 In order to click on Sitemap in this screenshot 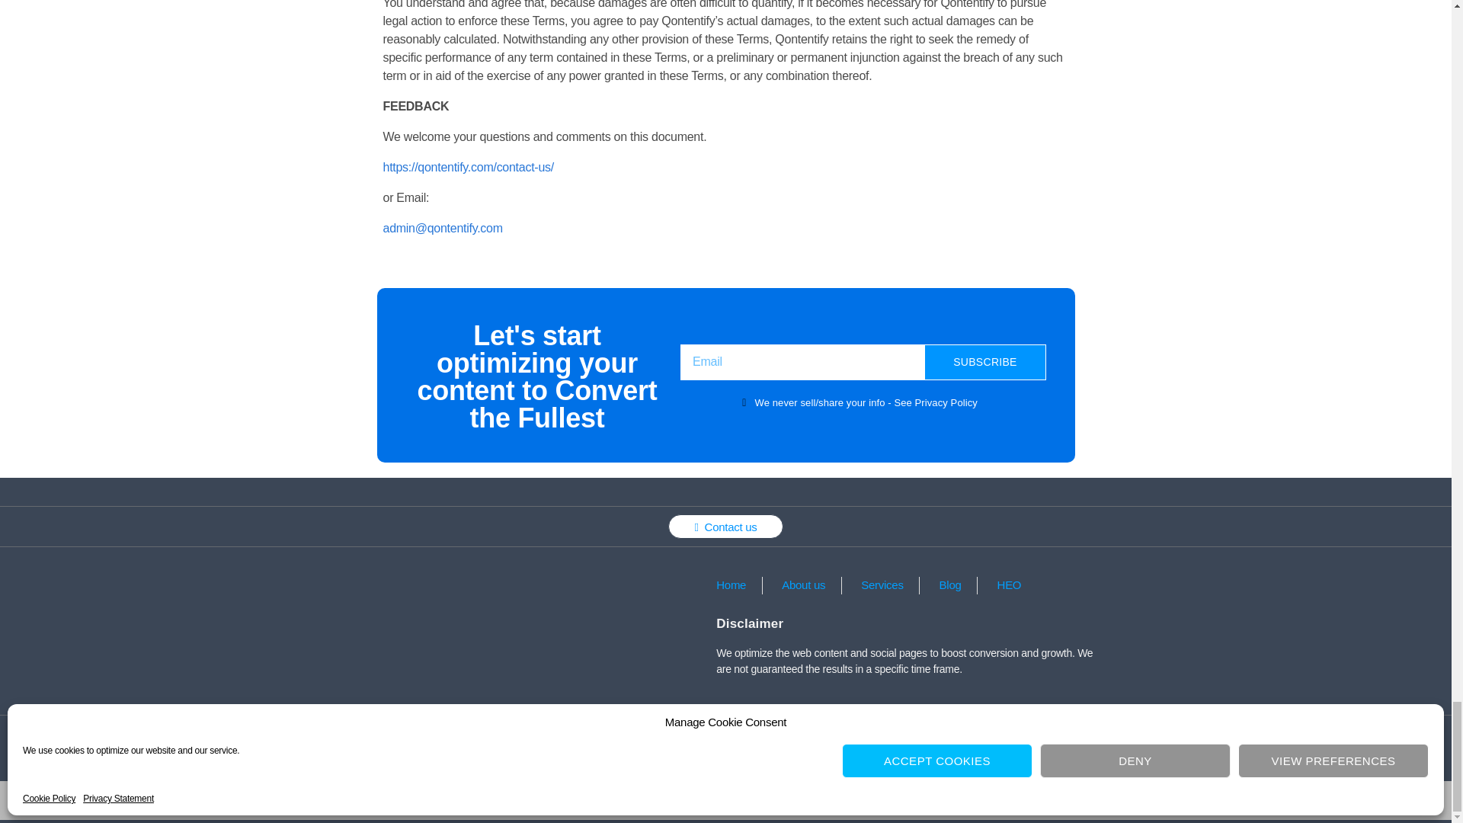, I will do `click(961, 736)`.